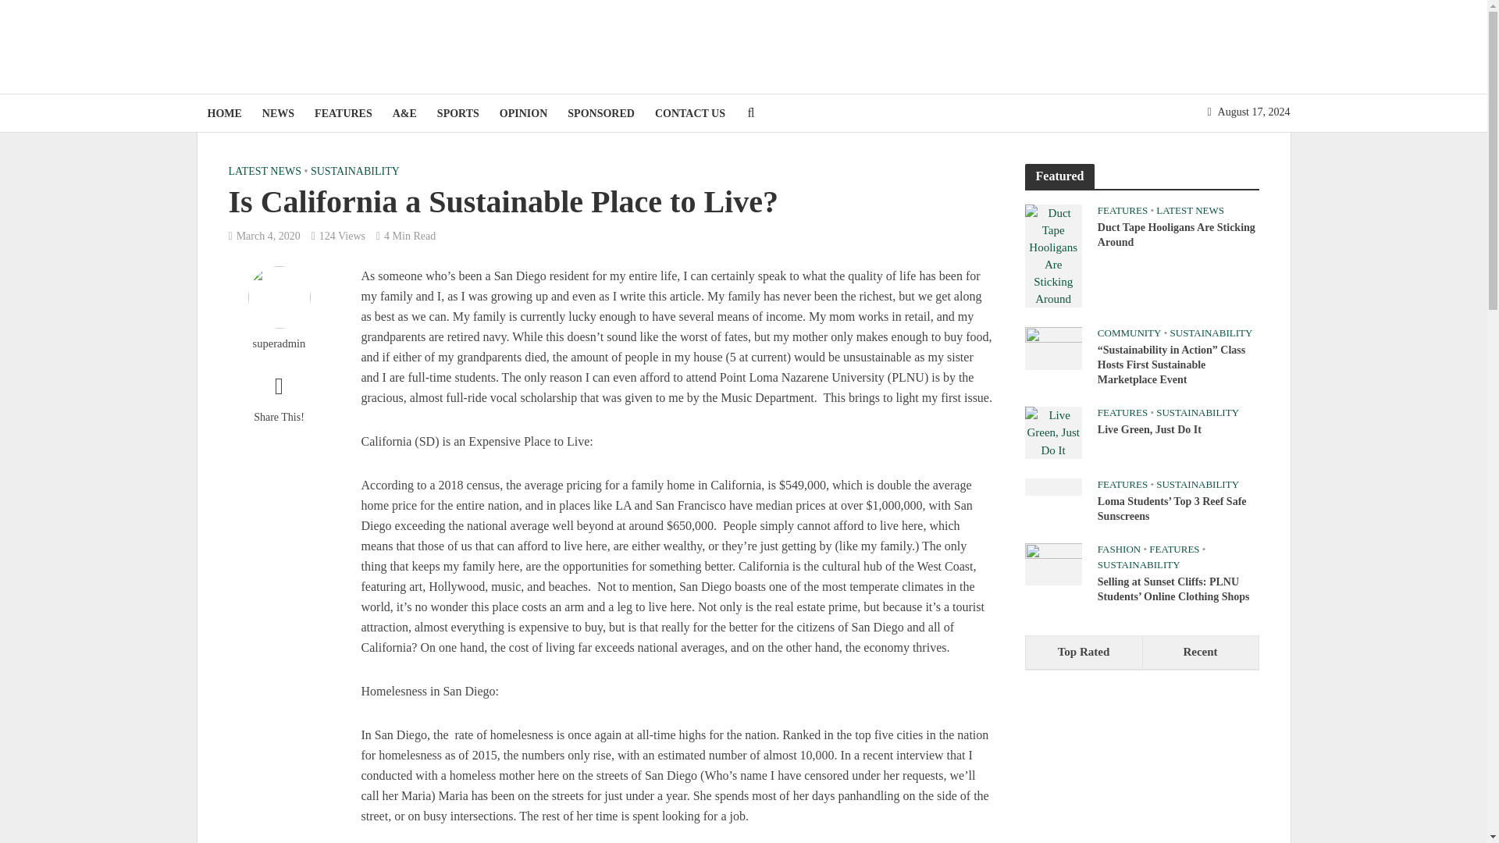  What do you see at coordinates (1052, 431) in the screenshot?
I see `Live Green, Just Do It` at bounding box center [1052, 431].